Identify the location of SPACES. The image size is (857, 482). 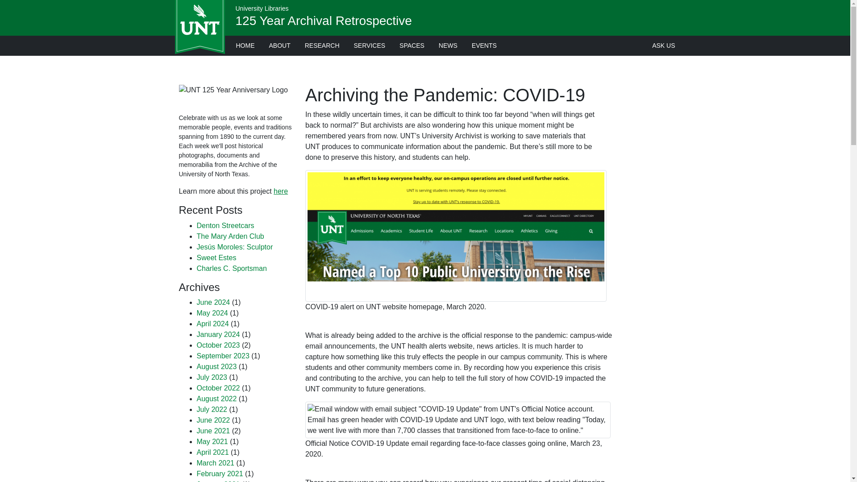
(412, 46).